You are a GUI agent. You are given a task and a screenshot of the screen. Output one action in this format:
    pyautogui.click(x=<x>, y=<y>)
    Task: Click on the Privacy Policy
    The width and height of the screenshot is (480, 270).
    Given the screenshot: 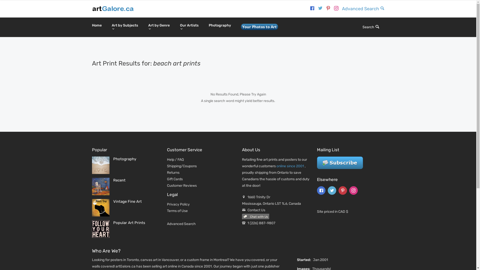 What is the action you would take?
    pyautogui.click(x=178, y=204)
    